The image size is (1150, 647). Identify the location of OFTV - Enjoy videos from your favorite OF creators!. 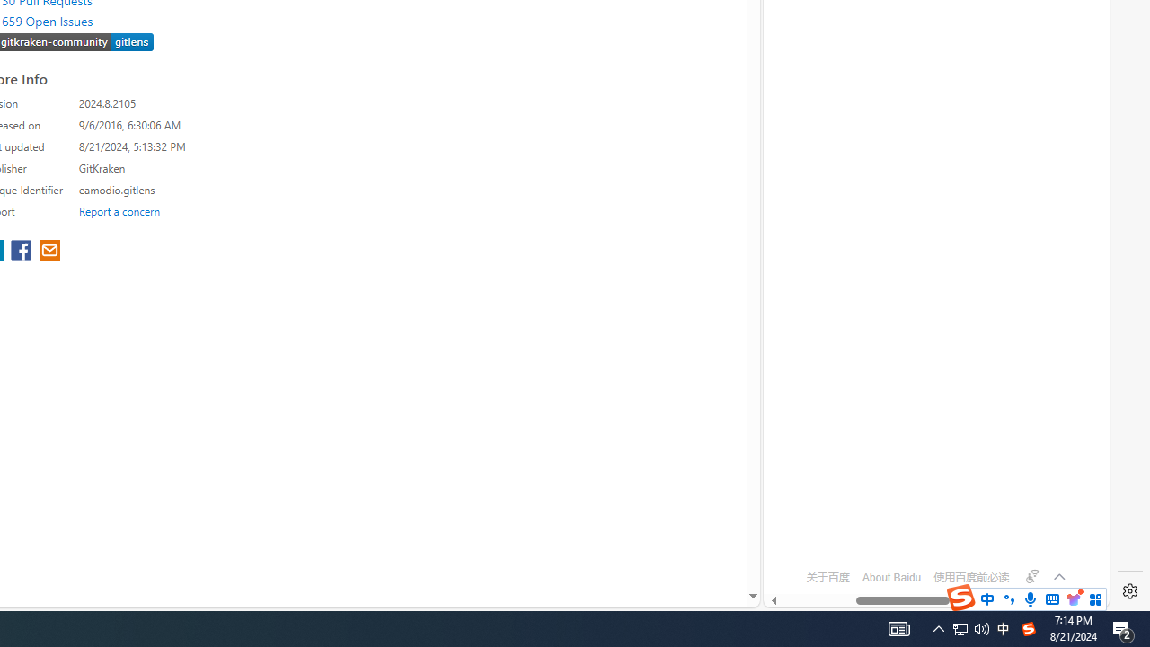
(929, 543).